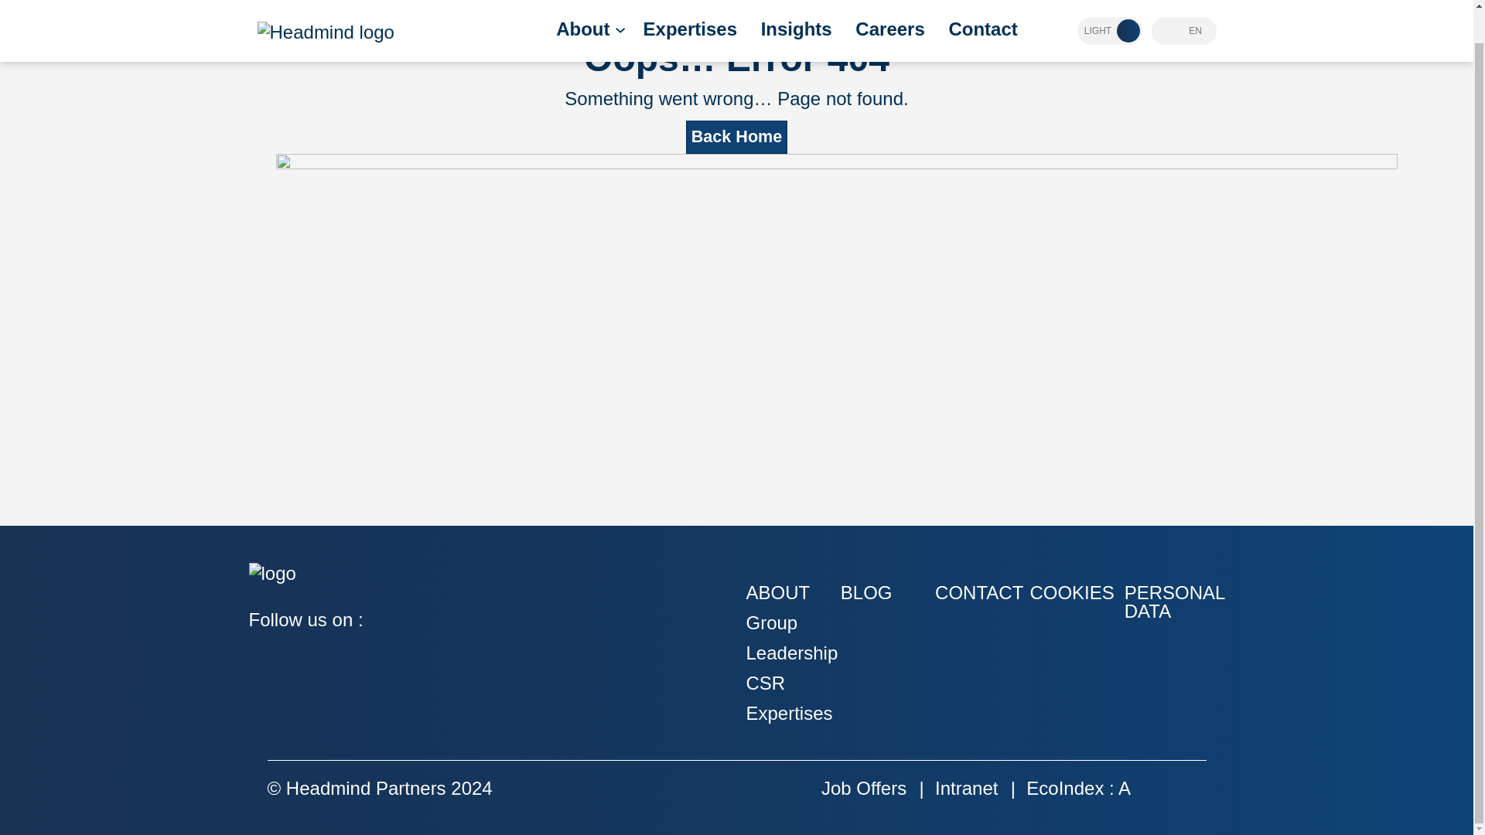 The height and width of the screenshot is (835, 1485). I want to click on EcoIndex : A, so click(1078, 787).